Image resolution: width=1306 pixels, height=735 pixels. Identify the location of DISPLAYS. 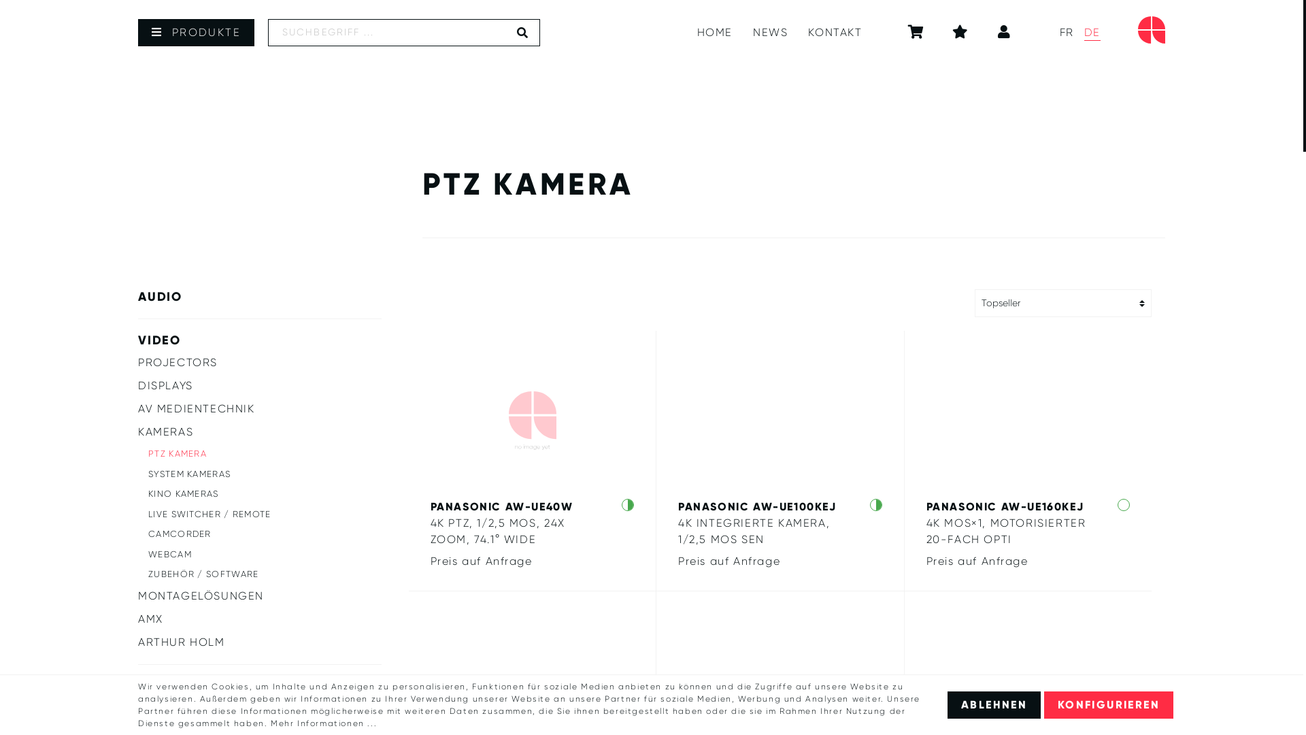
(260, 386).